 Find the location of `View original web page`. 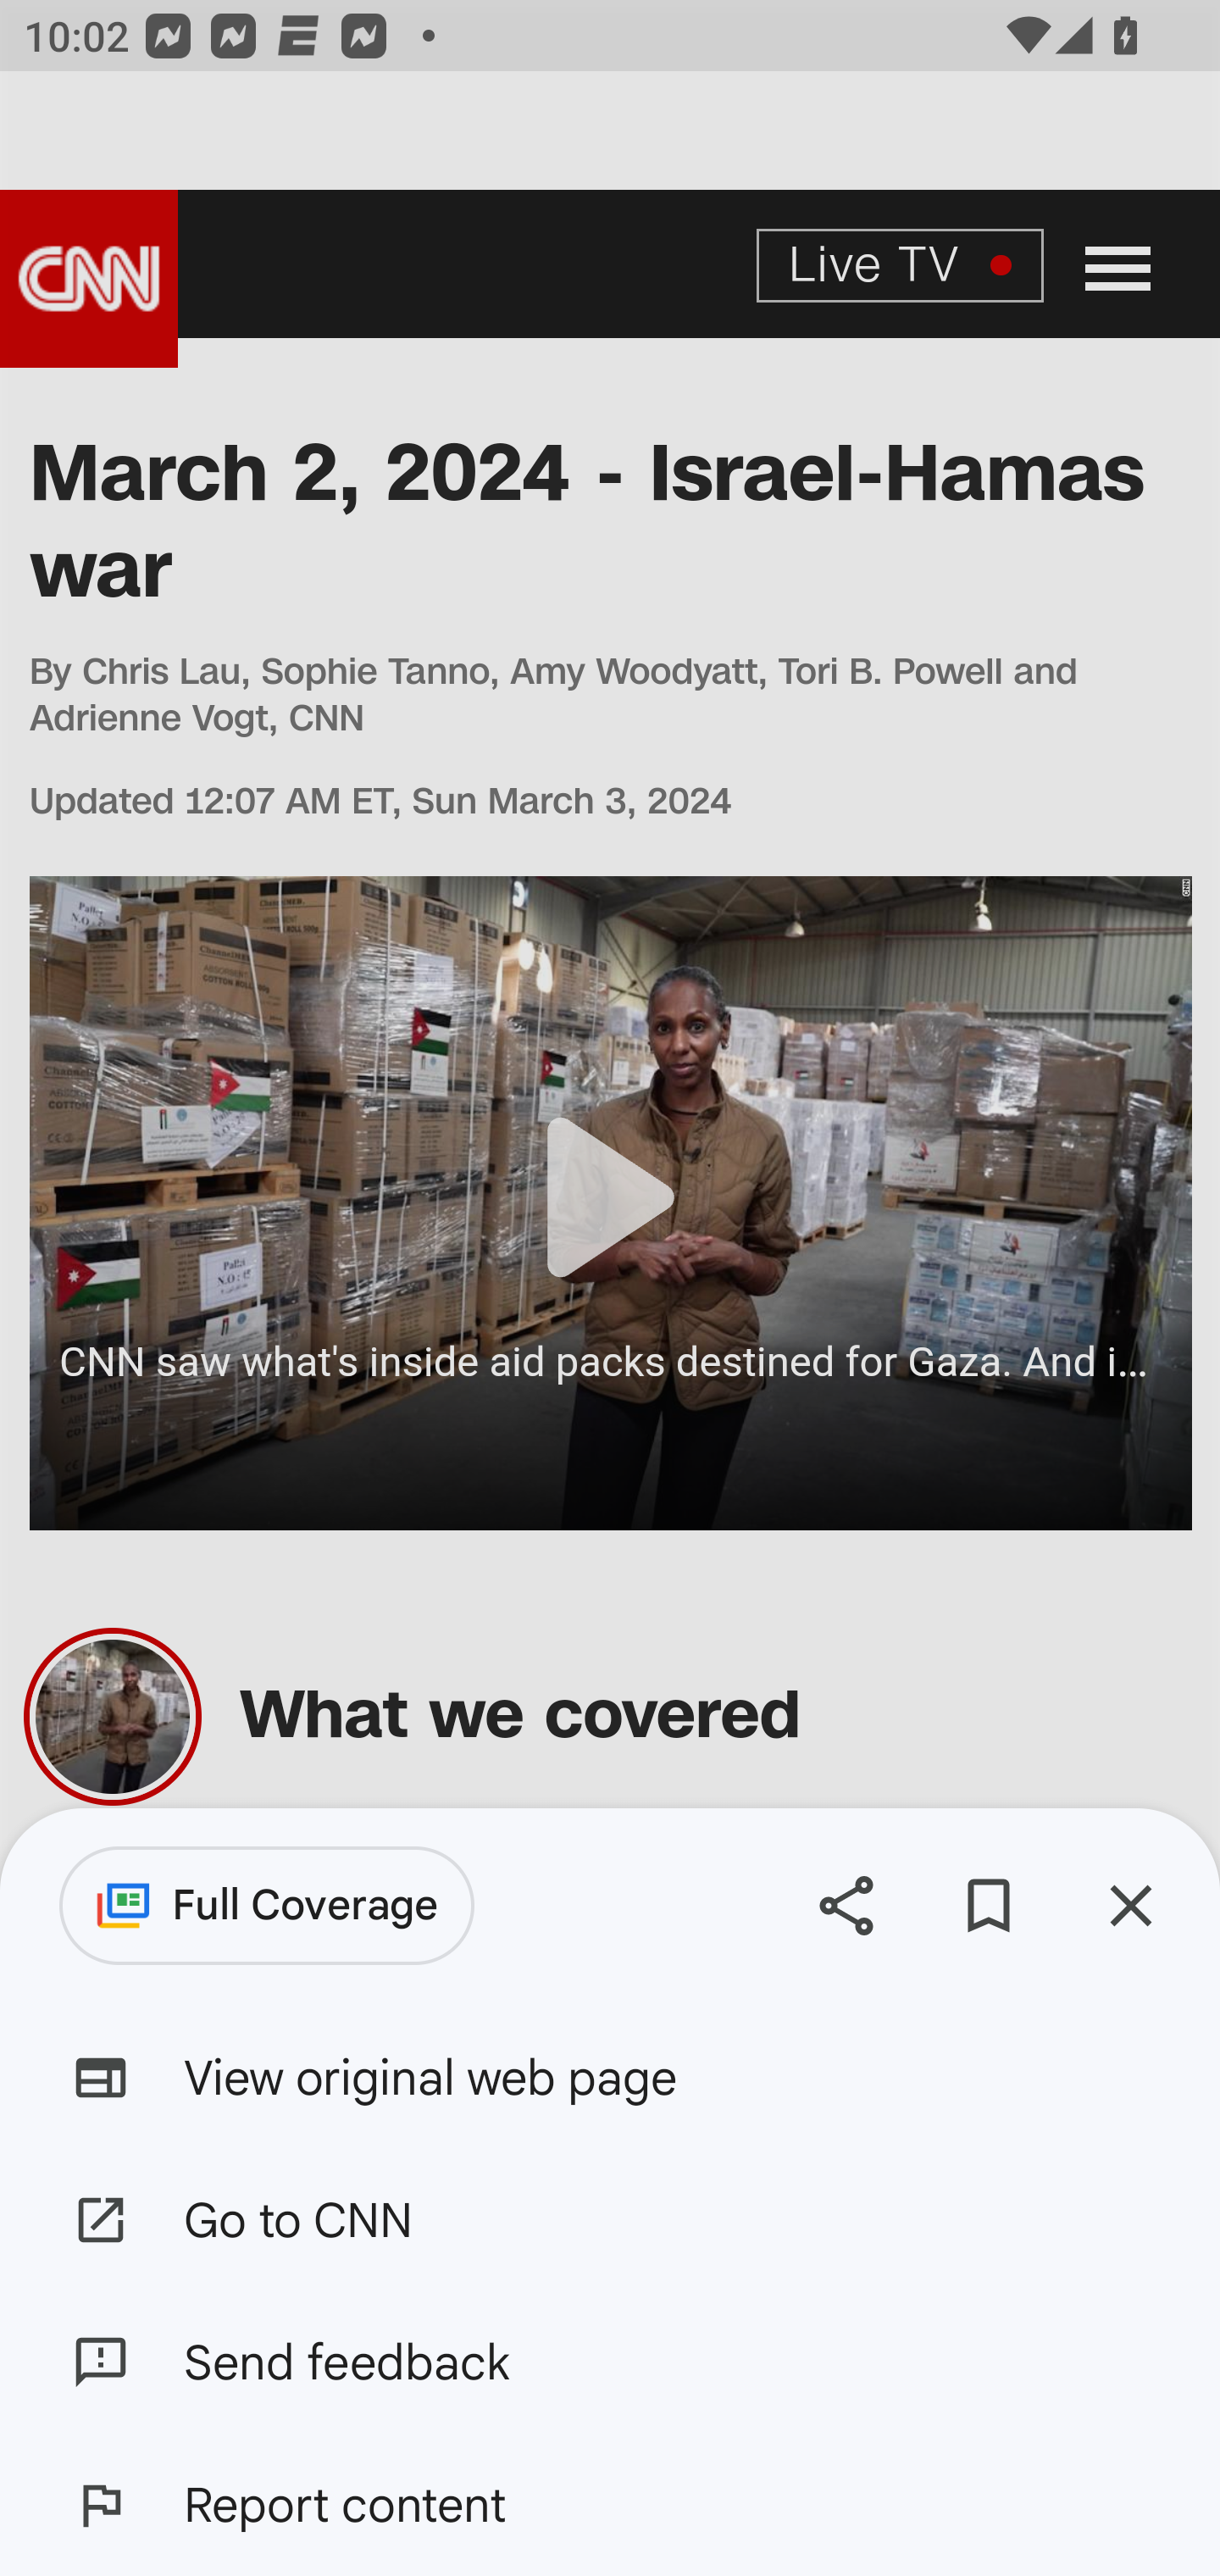

View original web page is located at coordinates (610, 2078).